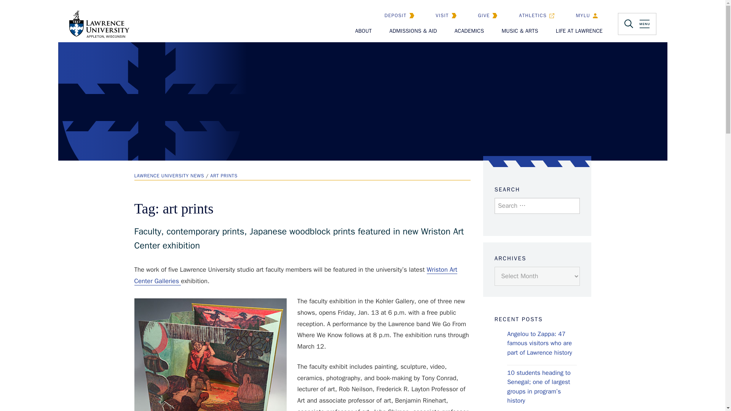 This screenshot has width=731, height=411. I want to click on VISIT, so click(448, 15).